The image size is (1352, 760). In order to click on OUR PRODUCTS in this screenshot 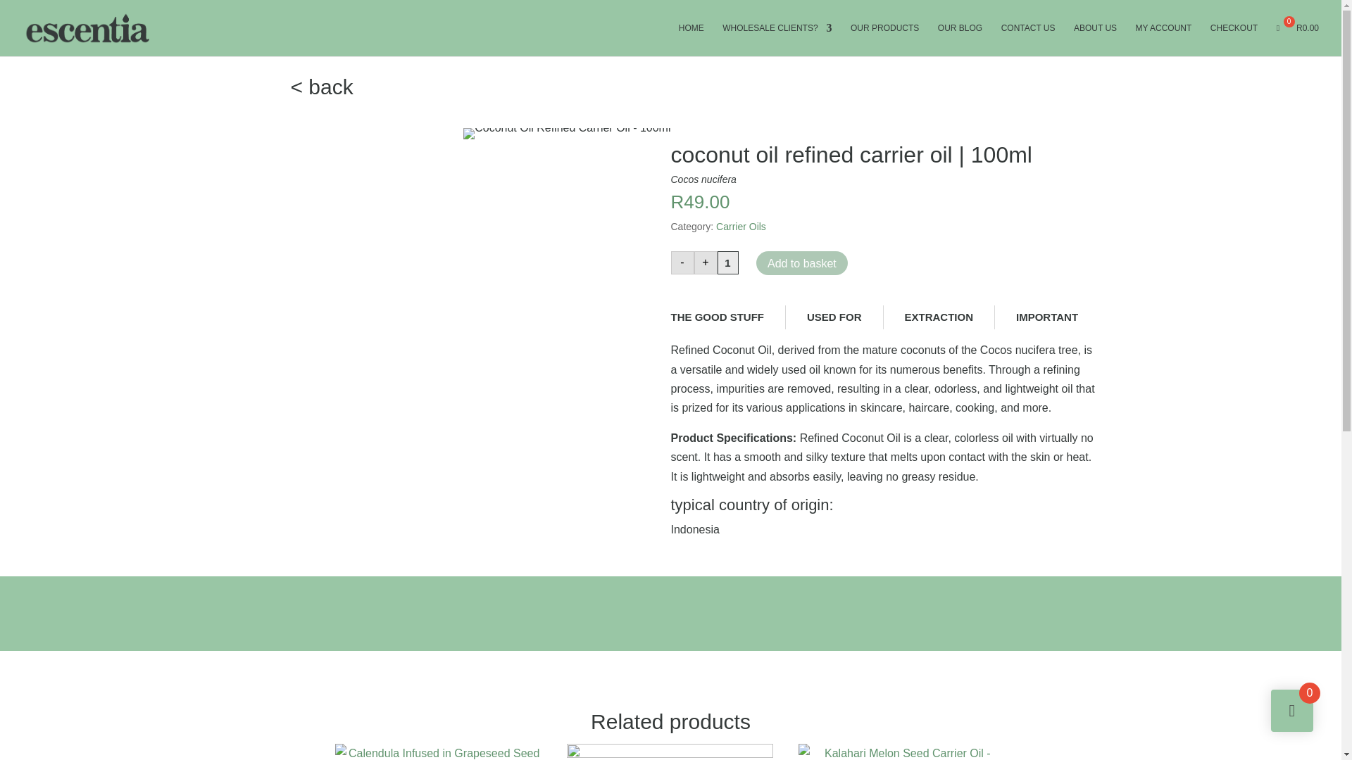, I will do `click(884, 39)`.